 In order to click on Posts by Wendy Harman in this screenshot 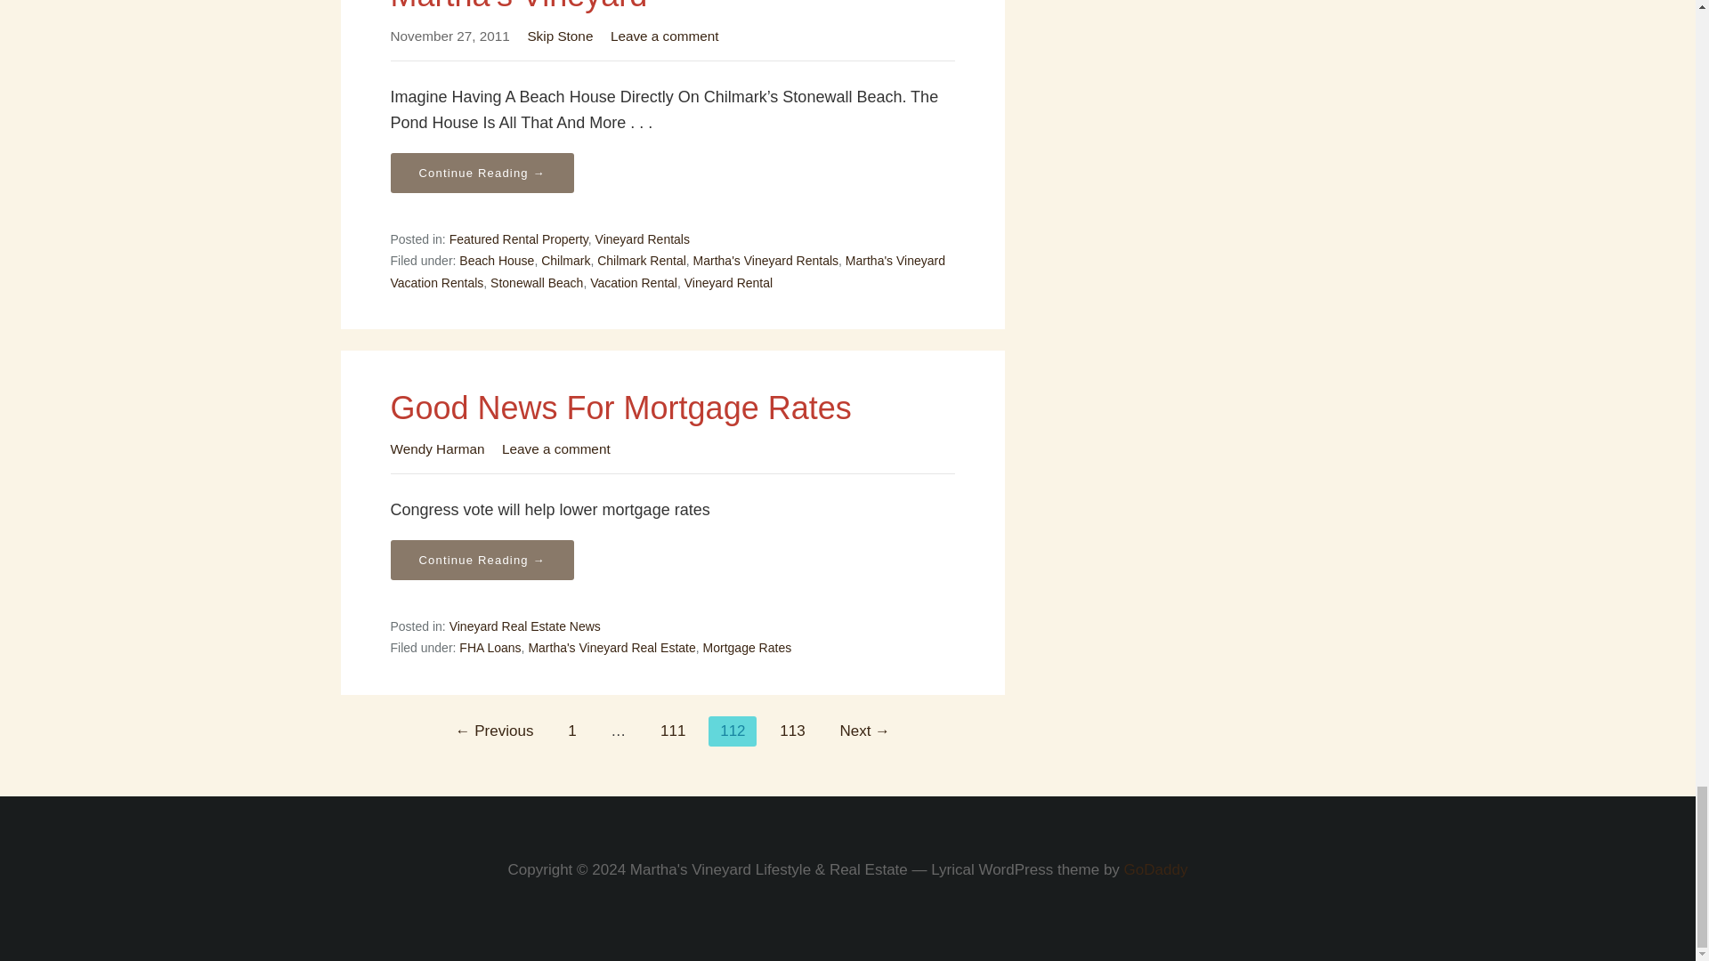, I will do `click(436, 448)`.